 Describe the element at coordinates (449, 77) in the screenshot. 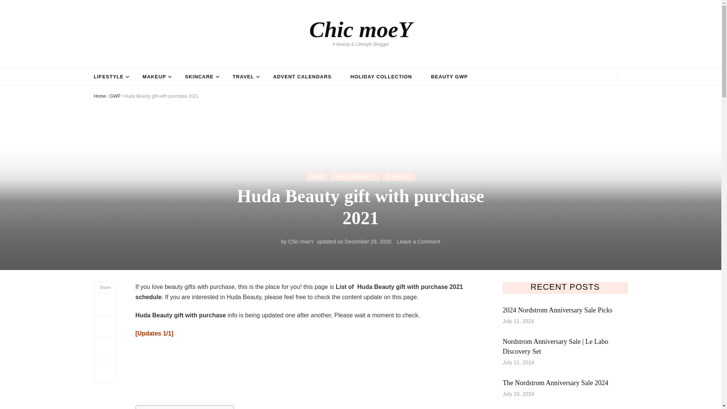

I see `MAKEUP` at that location.